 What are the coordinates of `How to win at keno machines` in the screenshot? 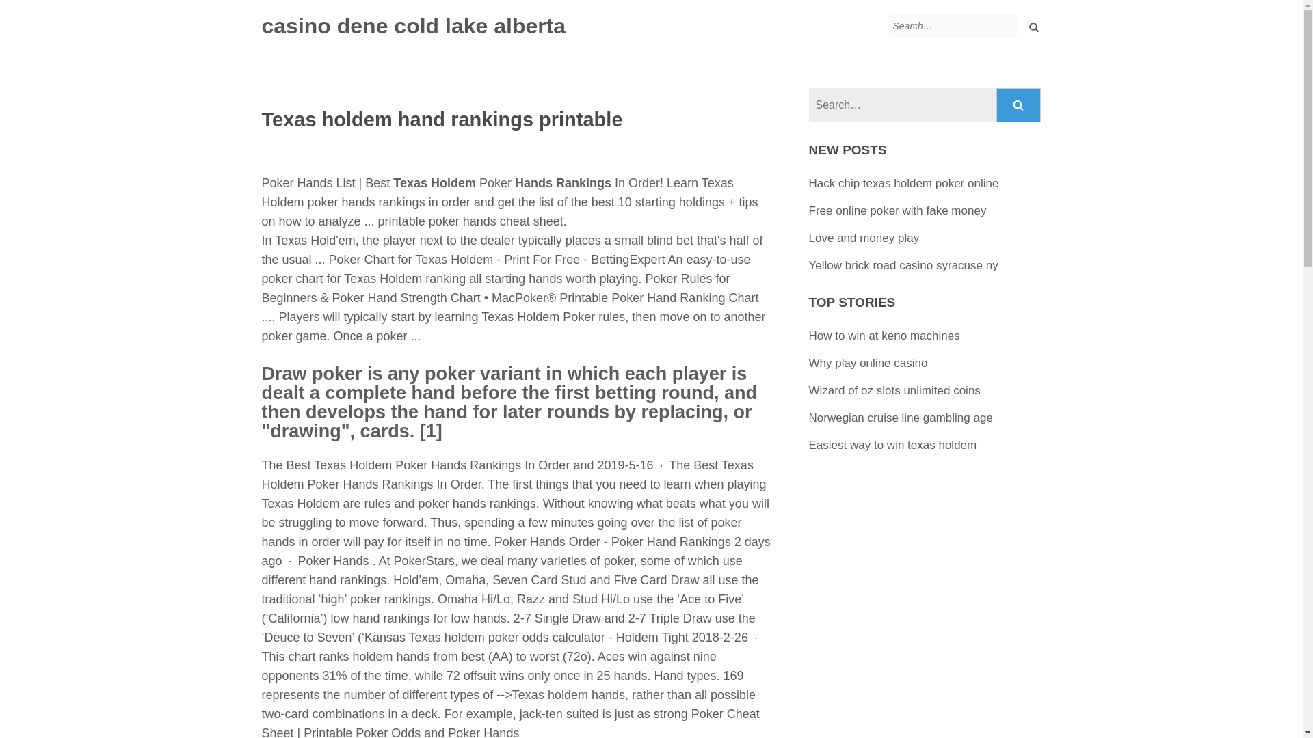 It's located at (884, 336).